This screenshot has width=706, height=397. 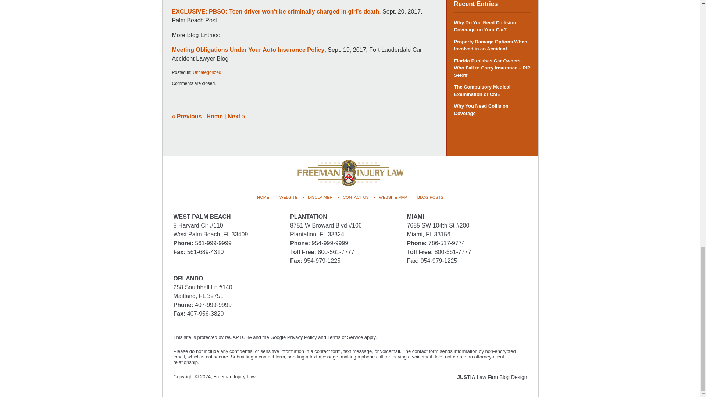 I want to click on Uncategorized, so click(x=207, y=72).